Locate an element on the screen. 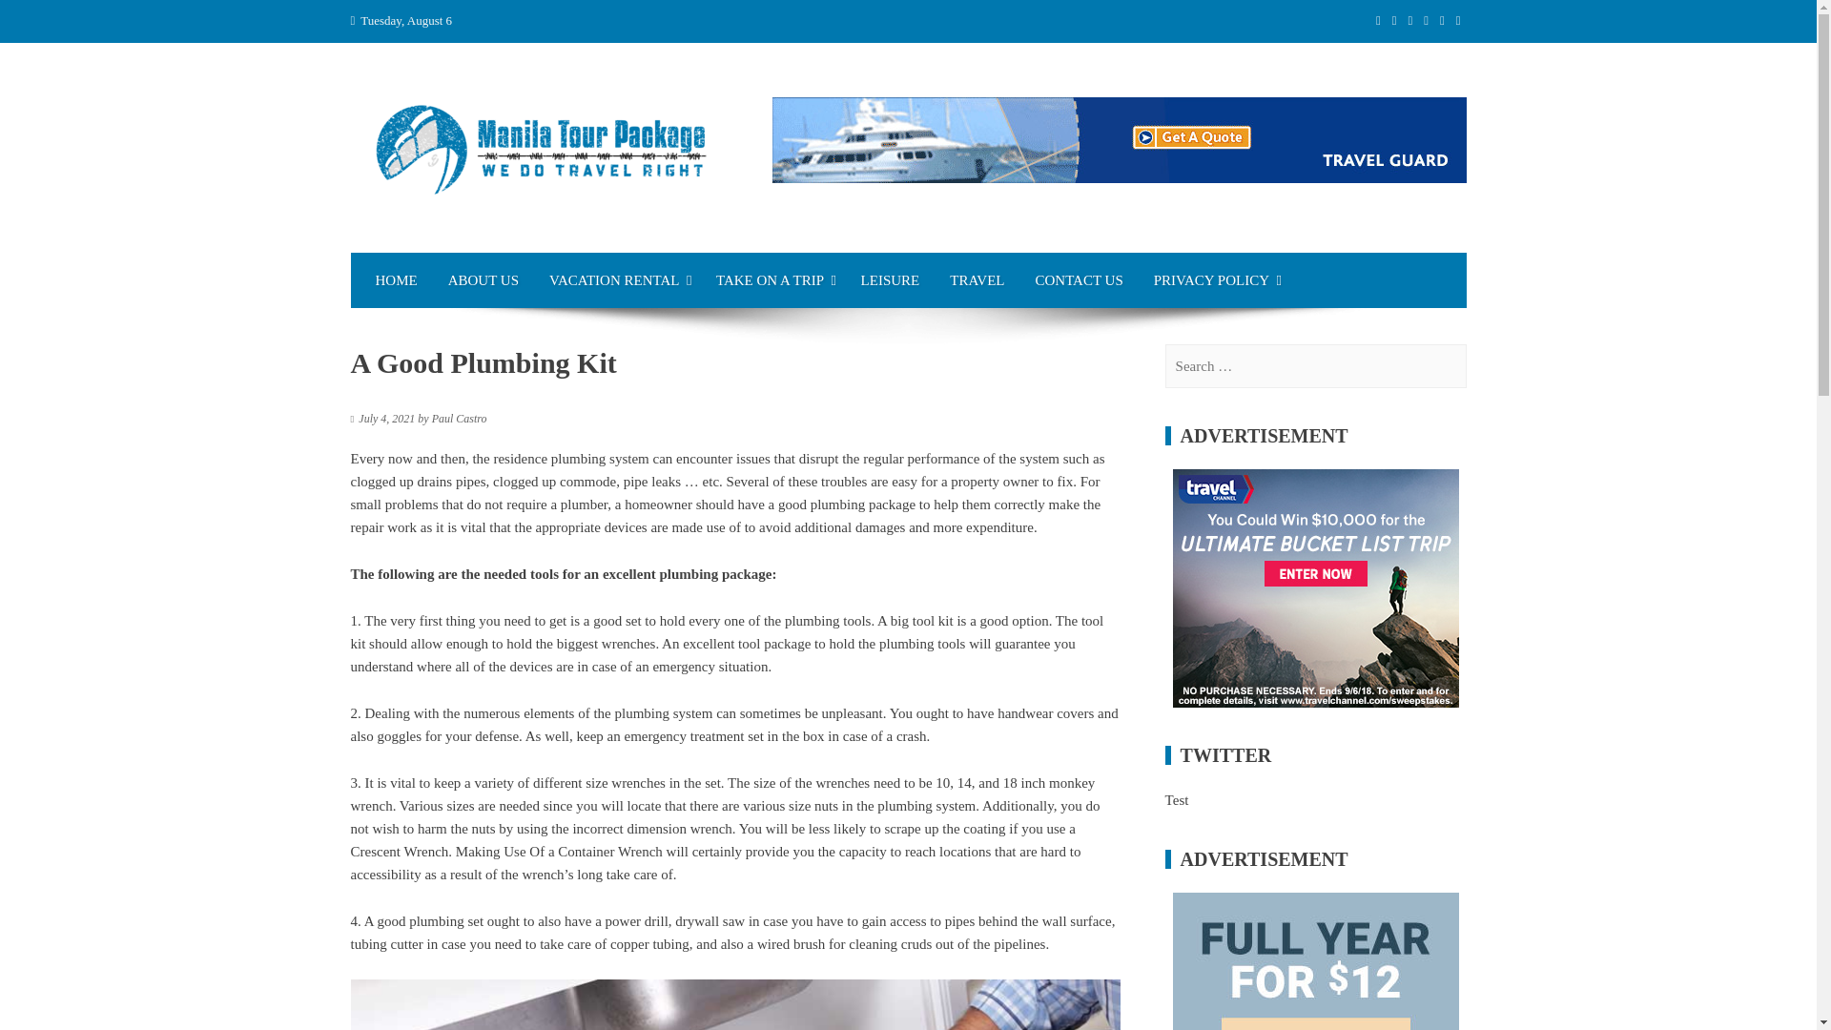 The image size is (1831, 1030). TRAVEL is located at coordinates (977, 279).